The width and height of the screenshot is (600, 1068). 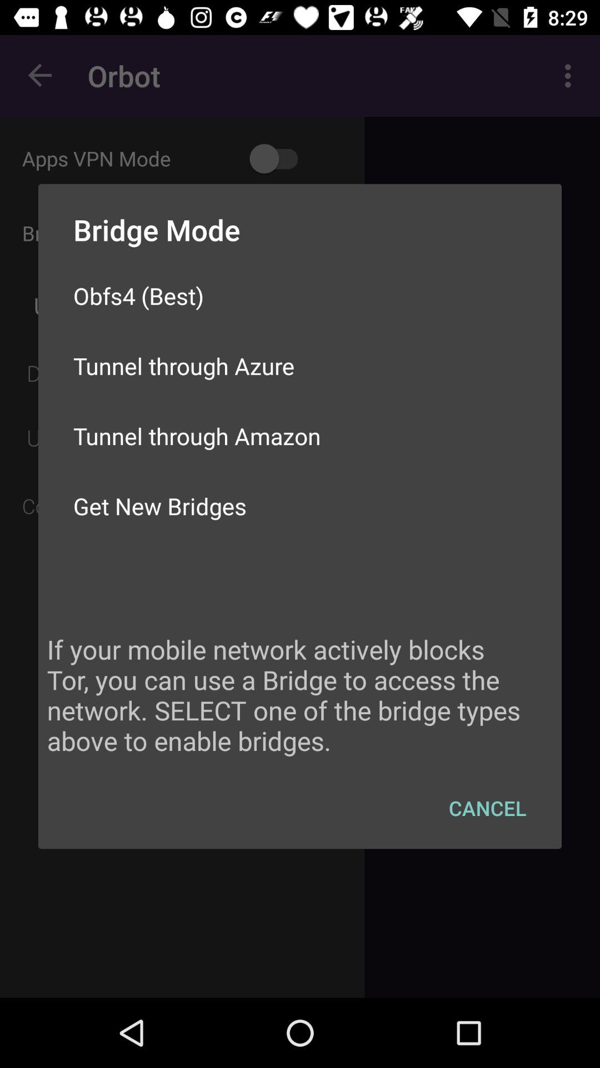 I want to click on press icon at the bottom right corner, so click(x=488, y=808).